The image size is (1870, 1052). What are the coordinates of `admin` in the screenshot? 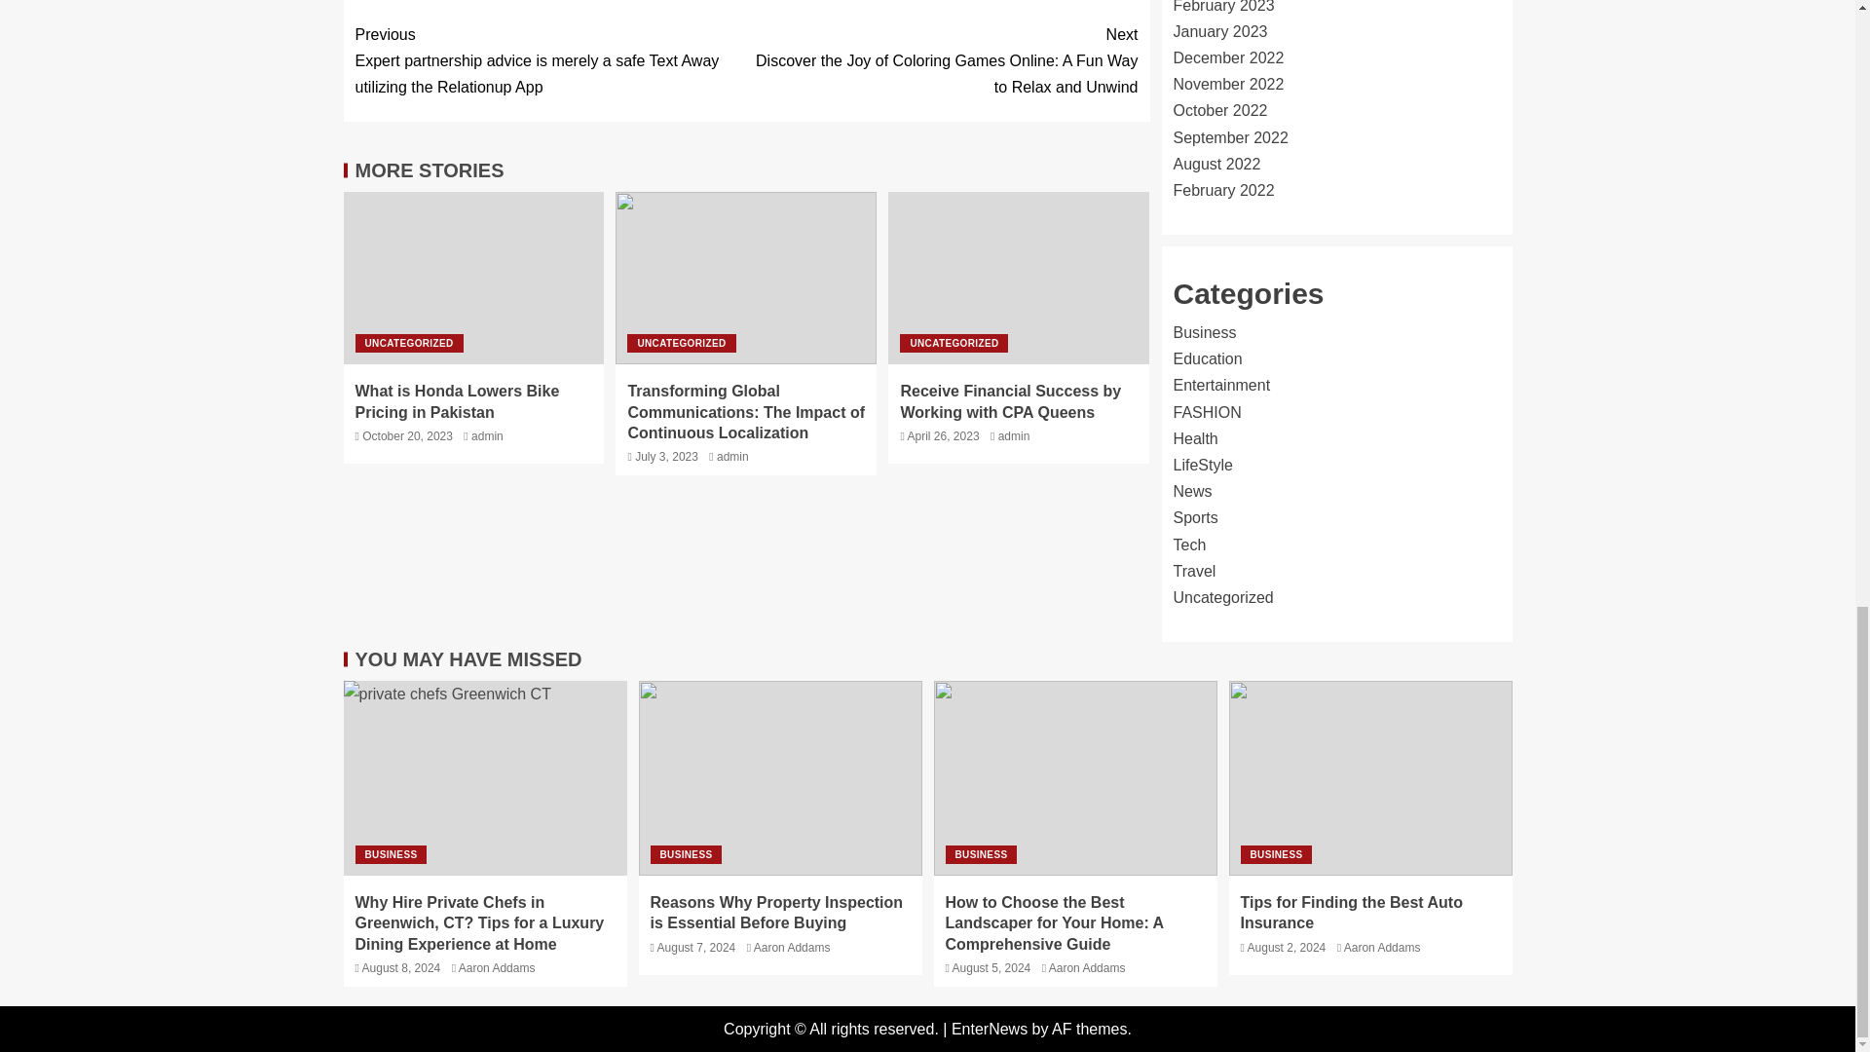 It's located at (732, 457).